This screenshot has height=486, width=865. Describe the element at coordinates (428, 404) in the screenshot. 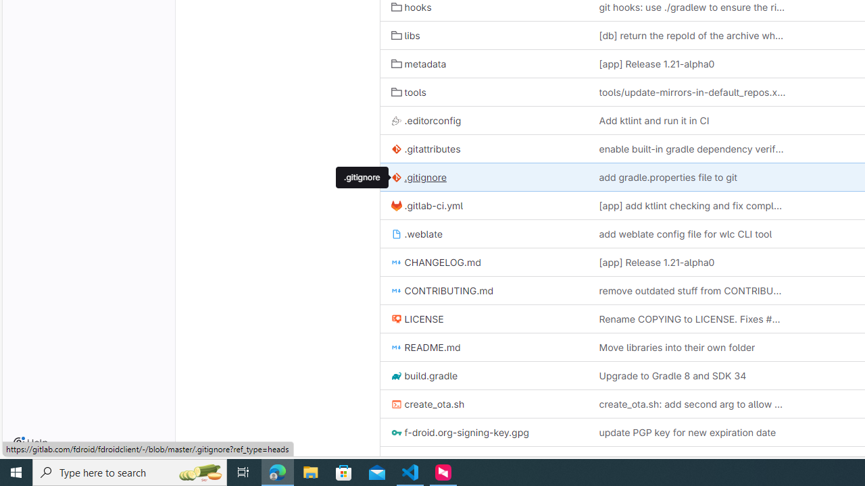

I see `create_ota.sh` at that location.